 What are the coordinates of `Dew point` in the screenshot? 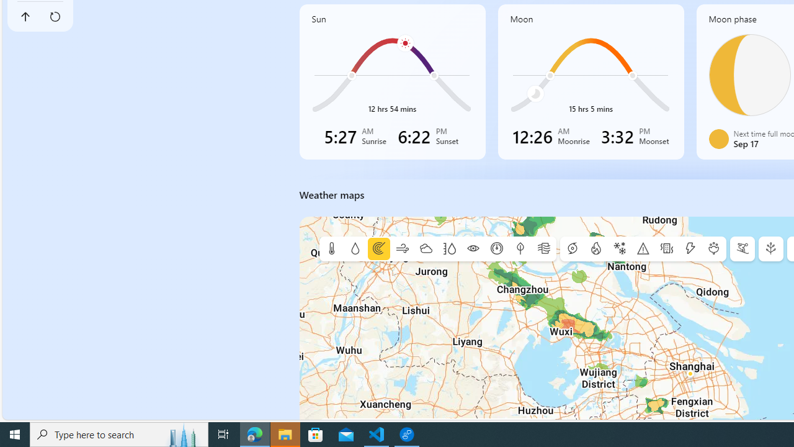 It's located at (520, 249).